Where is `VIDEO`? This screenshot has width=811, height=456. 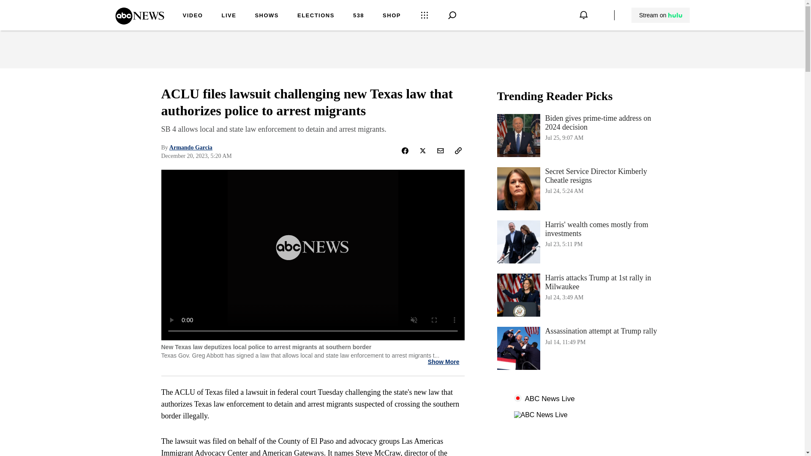 VIDEO is located at coordinates (193, 16).